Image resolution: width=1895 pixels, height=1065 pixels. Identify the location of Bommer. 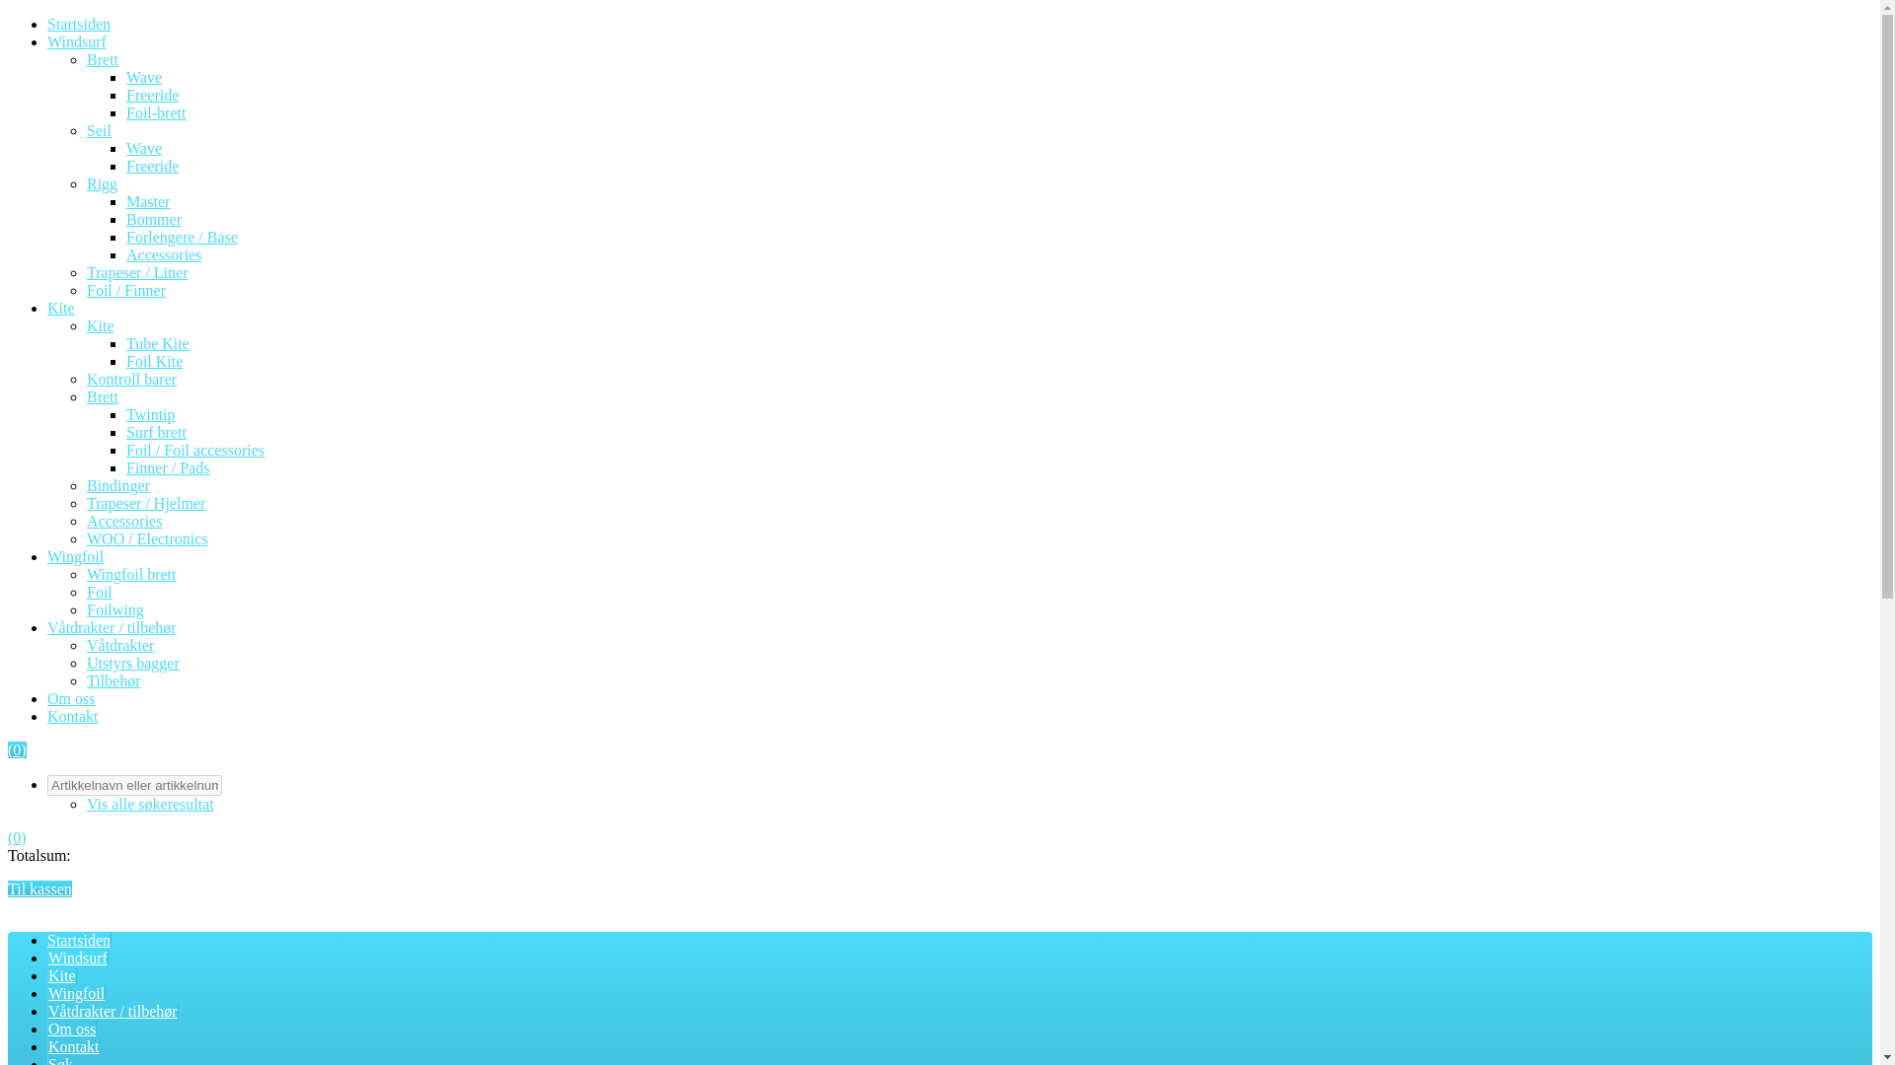
(154, 219).